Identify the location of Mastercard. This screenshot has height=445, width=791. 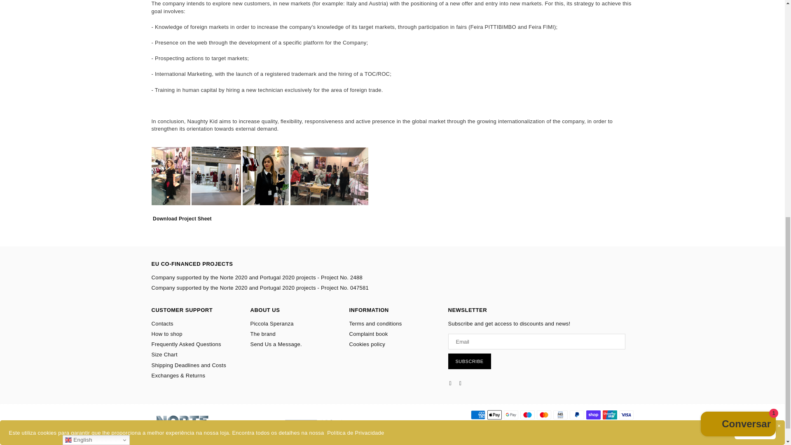
(543, 415).